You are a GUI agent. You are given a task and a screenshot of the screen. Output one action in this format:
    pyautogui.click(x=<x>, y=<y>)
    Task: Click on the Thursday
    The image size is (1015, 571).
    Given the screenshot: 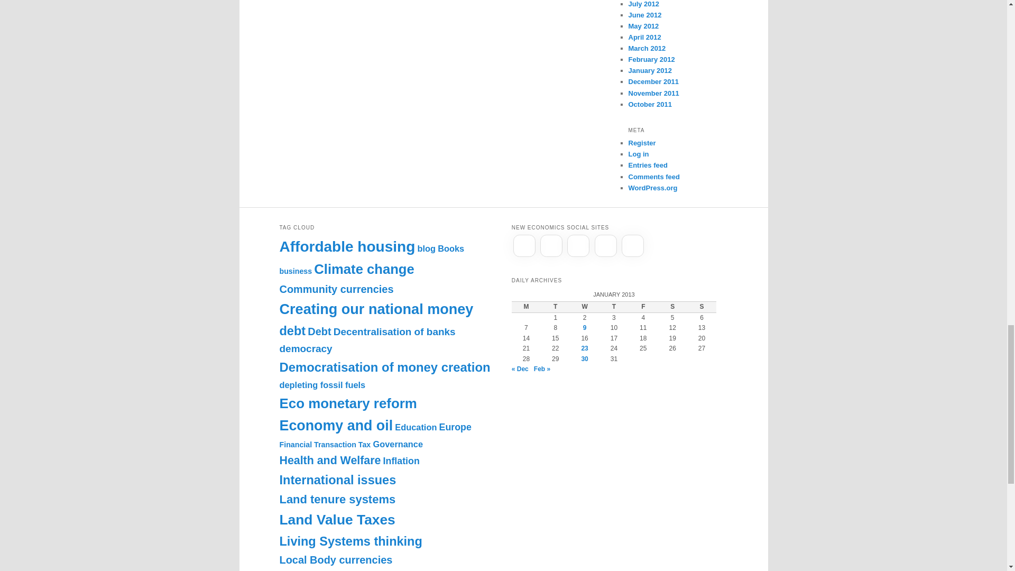 What is the action you would take?
    pyautogui.click(x=614, y=307)
    